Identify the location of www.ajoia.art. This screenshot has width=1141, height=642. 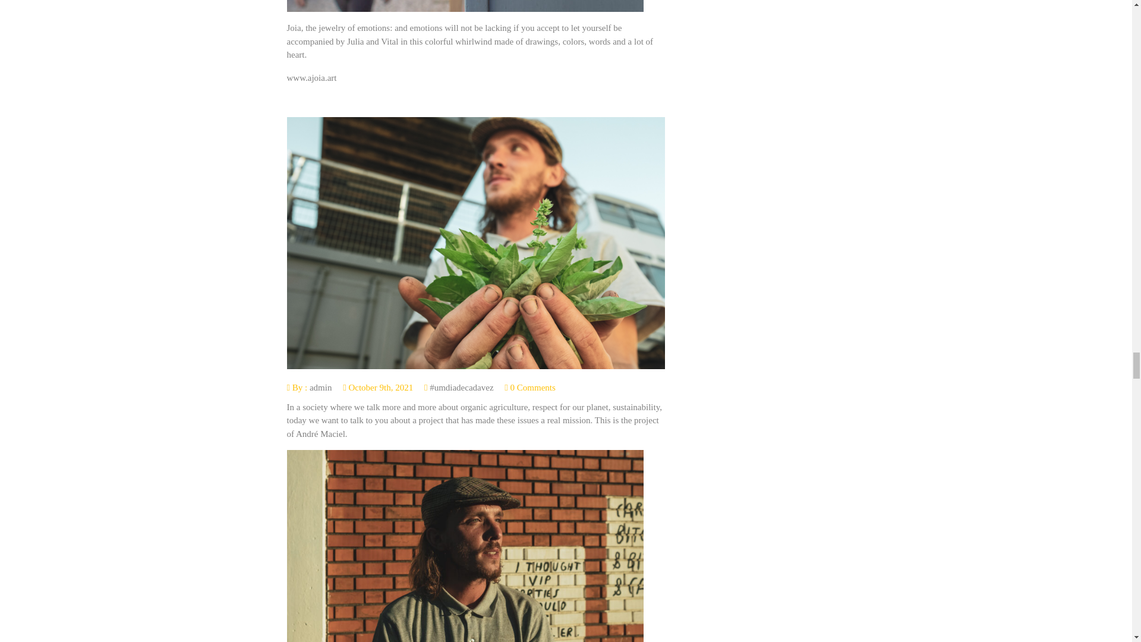
(311, 78).